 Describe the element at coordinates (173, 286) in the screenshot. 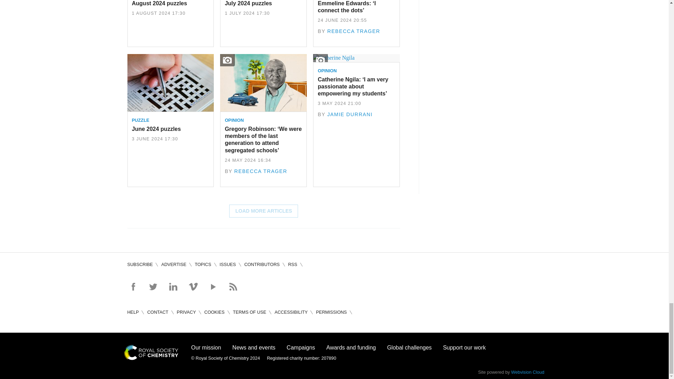

I see `Connect on Linked in` at that location.